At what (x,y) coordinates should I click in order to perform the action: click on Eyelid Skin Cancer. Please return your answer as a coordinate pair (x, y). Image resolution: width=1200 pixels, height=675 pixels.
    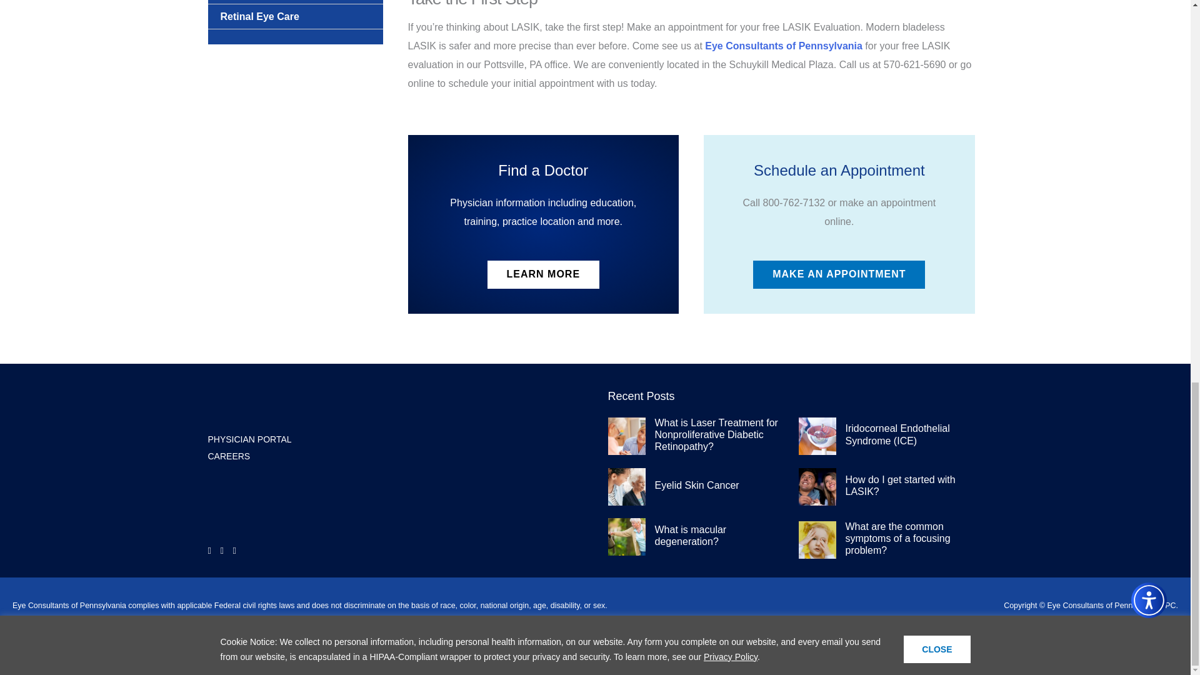
    Looking at the image, I should click on (697, 485).